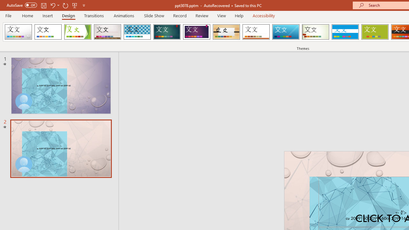 This screenshot has width=409, height=230. What do you see at coordinates (401, 213) in the screenshot?
I see `TextBox 7` at bounding box center [401, 213].